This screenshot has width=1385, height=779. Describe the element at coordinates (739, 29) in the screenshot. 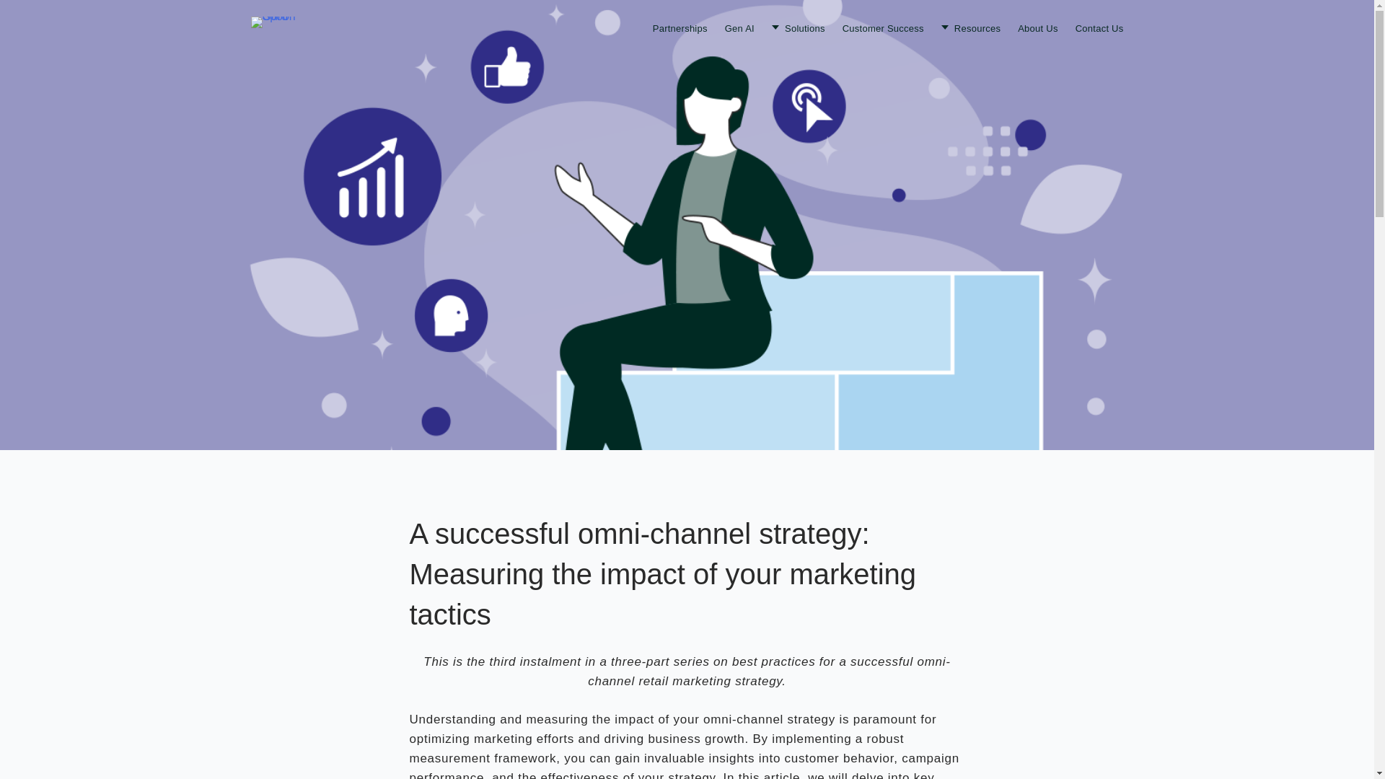

I see `Gen AI` at that location.